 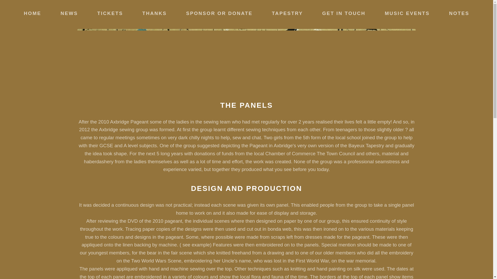 What do you see at coordinates (287, 13) in the screenshot?
I see `Axbridge Pageant Tapestry Detail` at bounding box center [287, 13].